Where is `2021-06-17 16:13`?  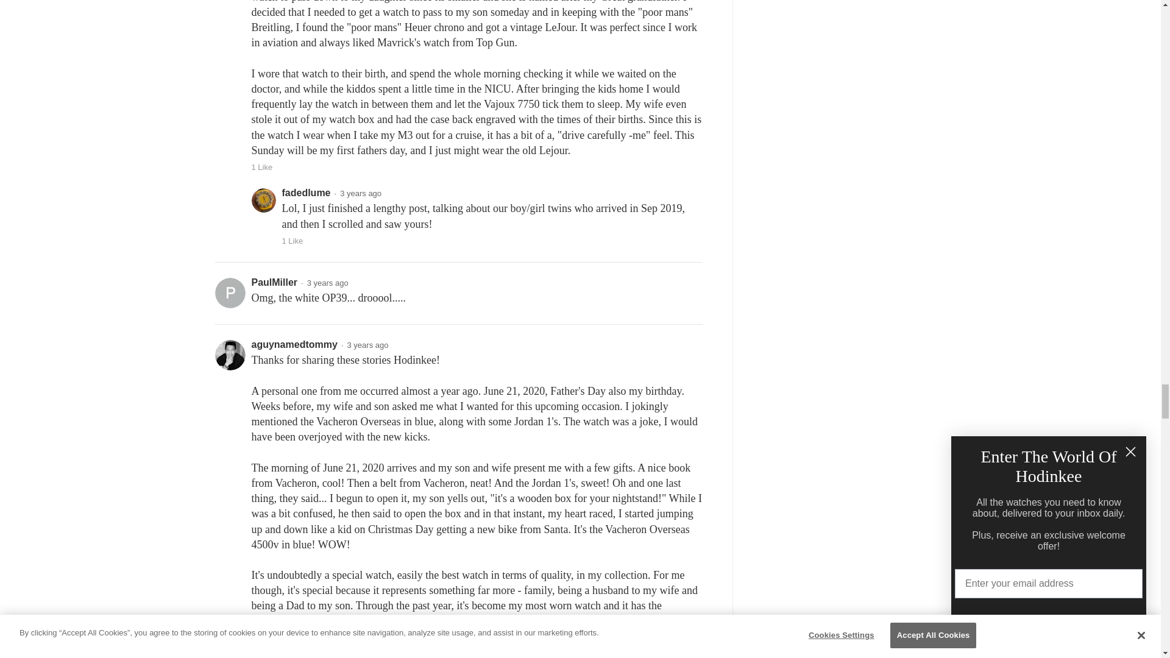
2021-06-17 16:13 is located at coordinates (328, 283).